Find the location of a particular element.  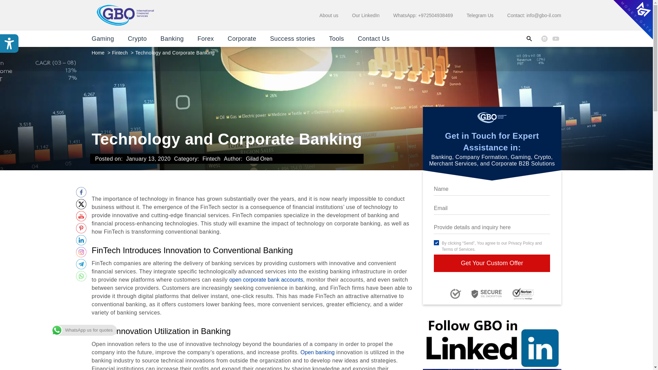

Twitter is located at coordinates (81, 204).